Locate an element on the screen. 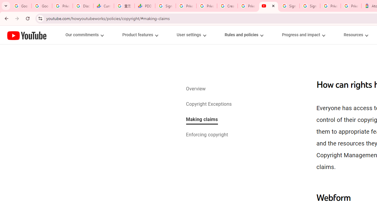  Close is located at coordinates (273, 6).